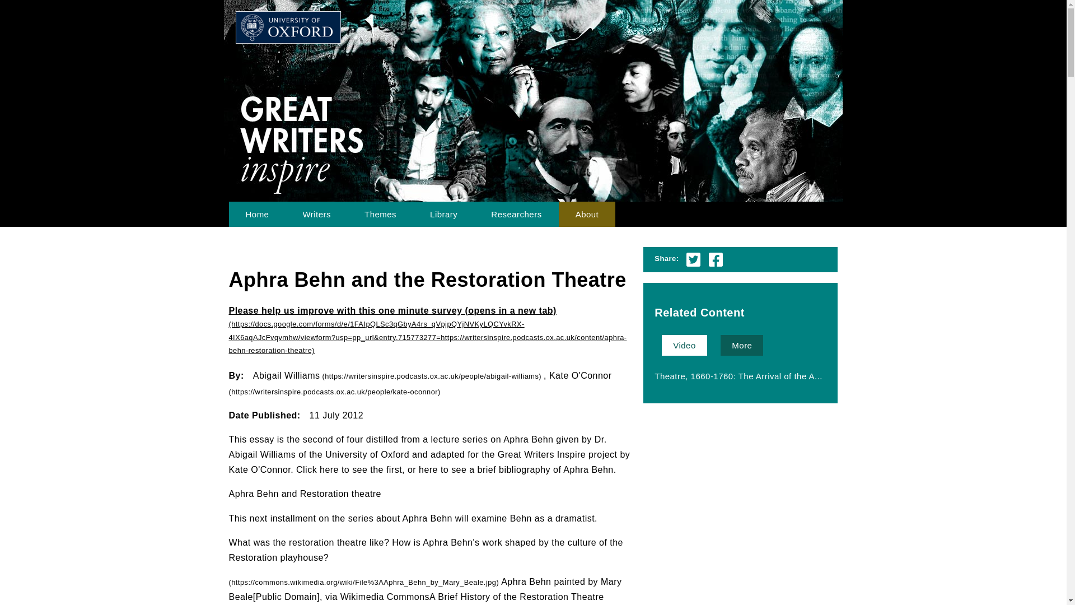  I want to click on Great Writers Inspire Homepage, so click(256, 214).